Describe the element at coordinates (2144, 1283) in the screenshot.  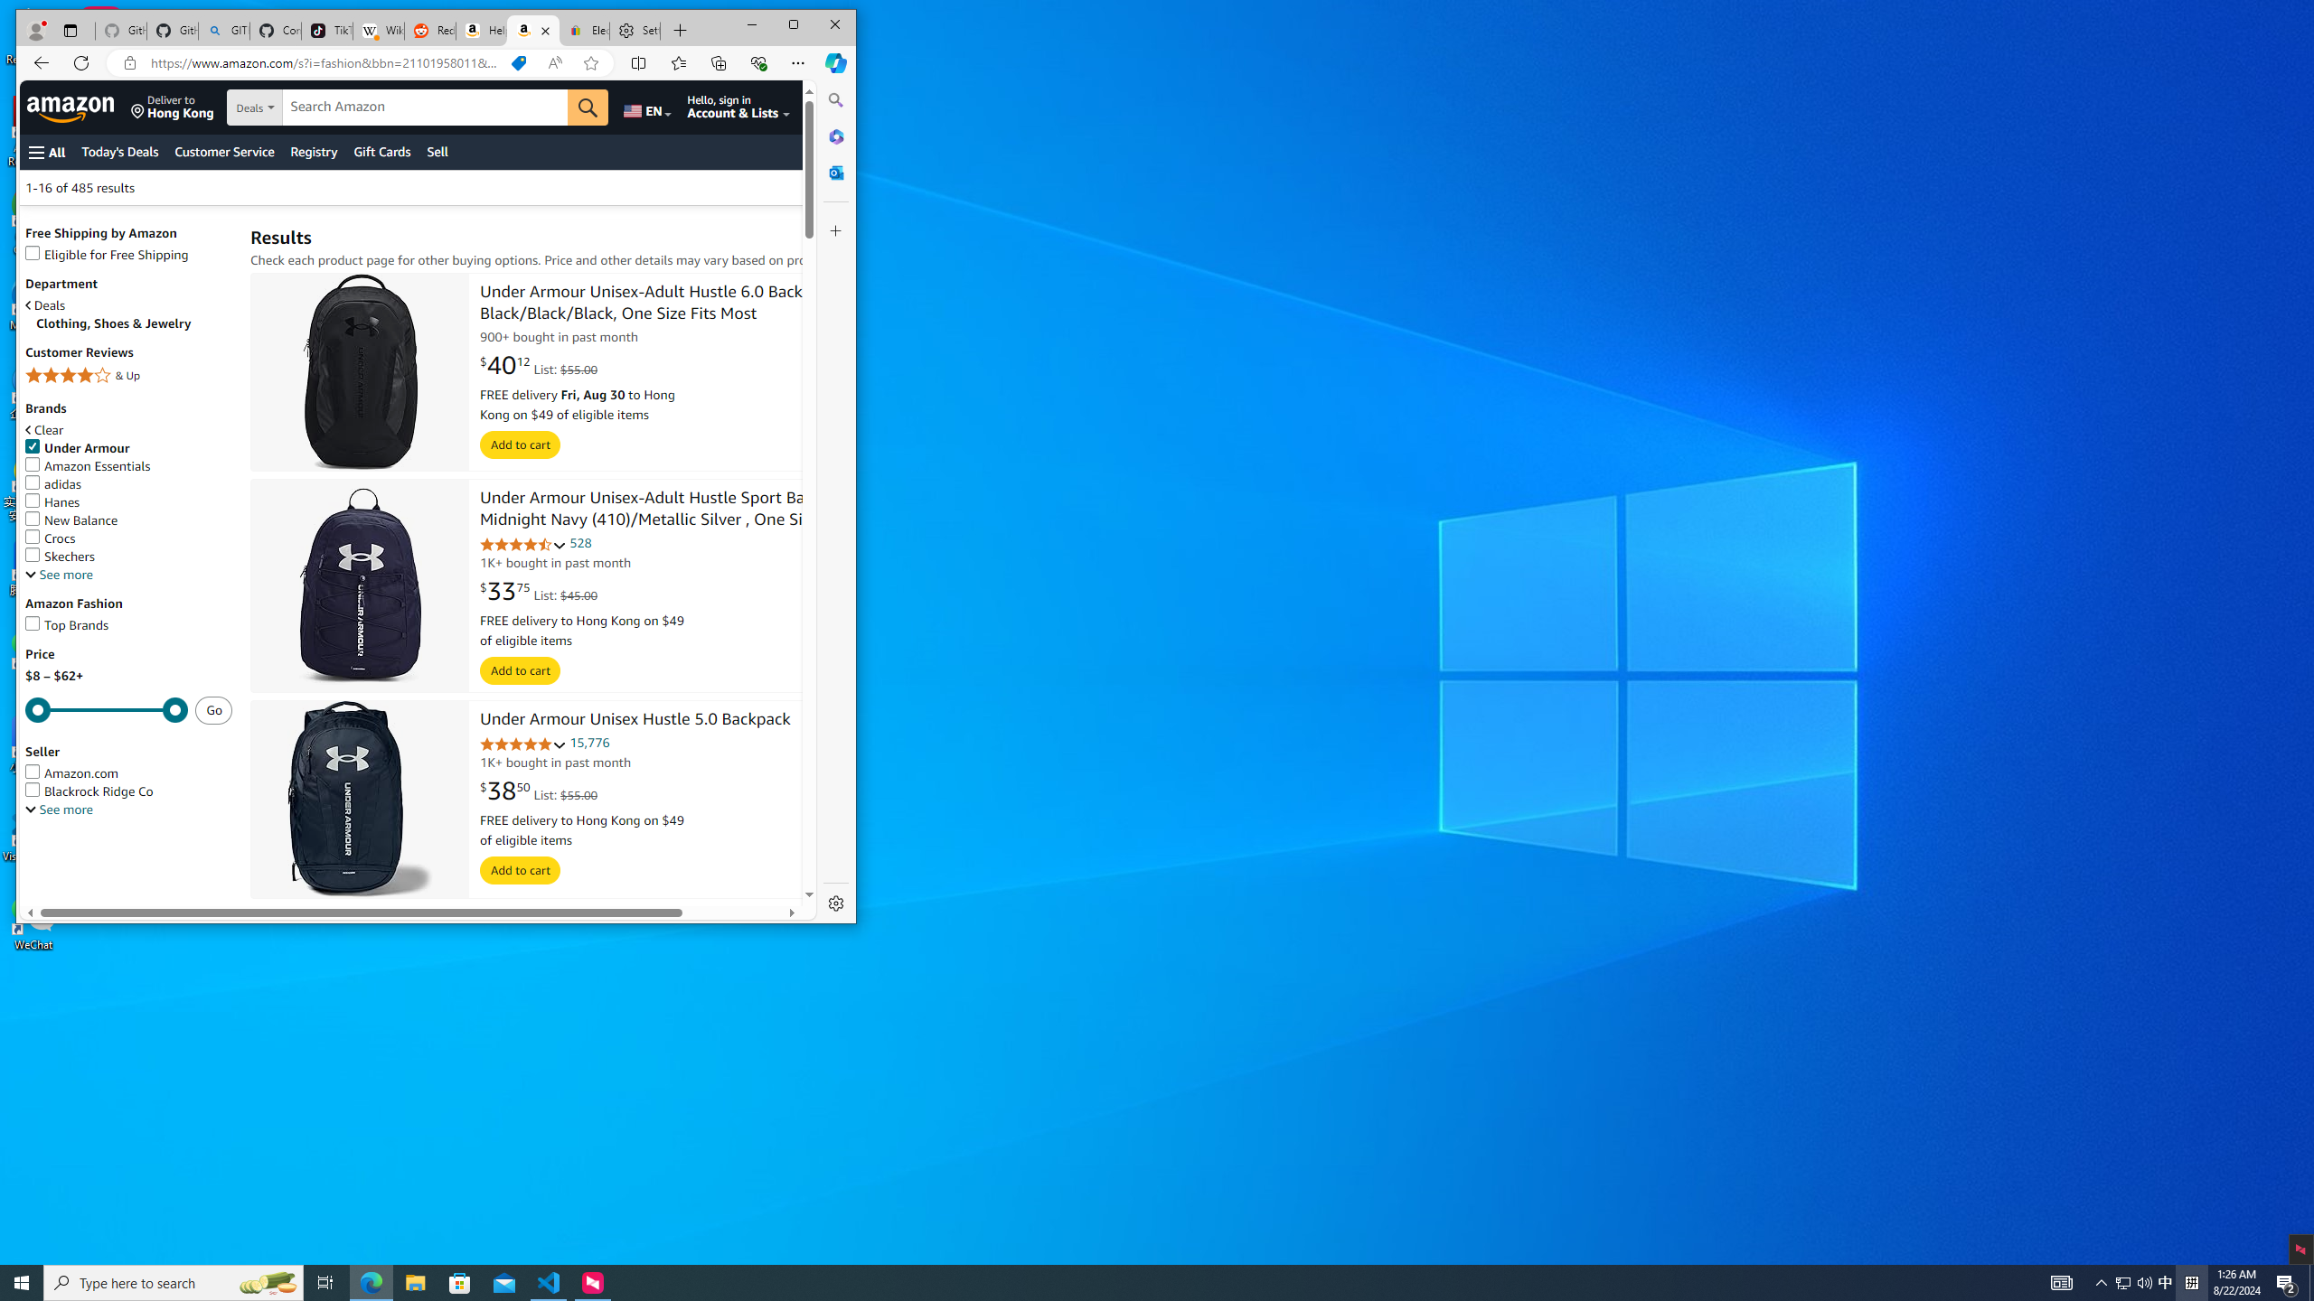
I see `Start` at that location.